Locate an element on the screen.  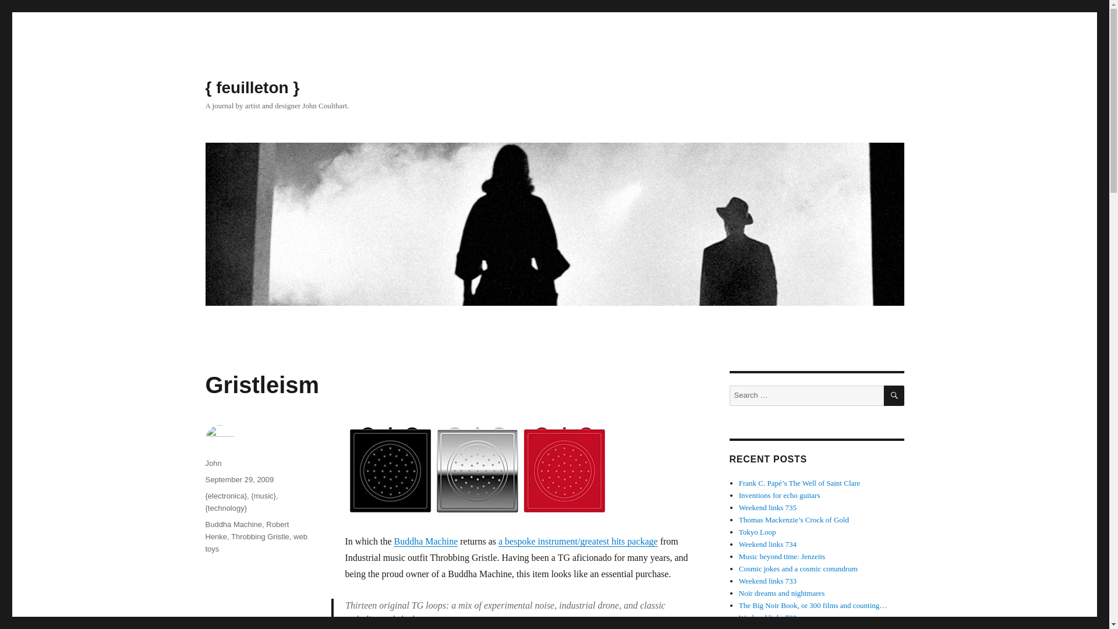
September 29, 2009 is located at coordinates (239, 479).